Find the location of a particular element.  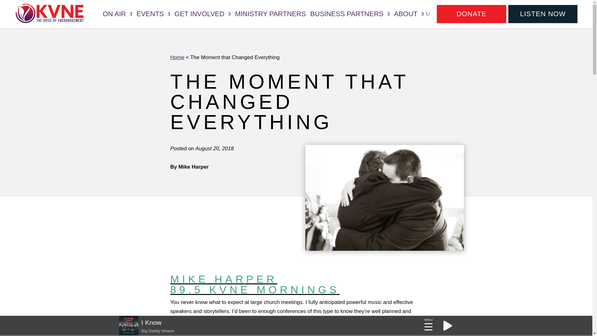

EVENTS is located at coordinates (153, 14).